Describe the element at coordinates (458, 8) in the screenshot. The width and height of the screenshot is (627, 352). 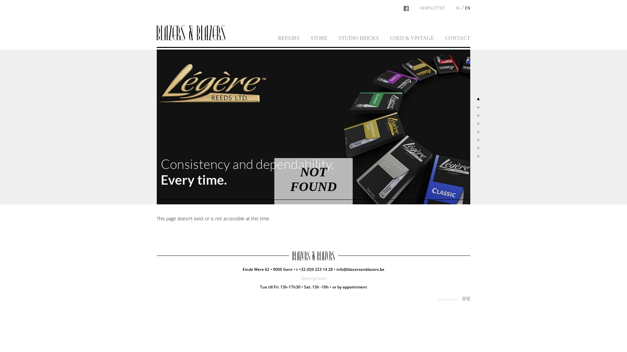
I see `NL` at that location.